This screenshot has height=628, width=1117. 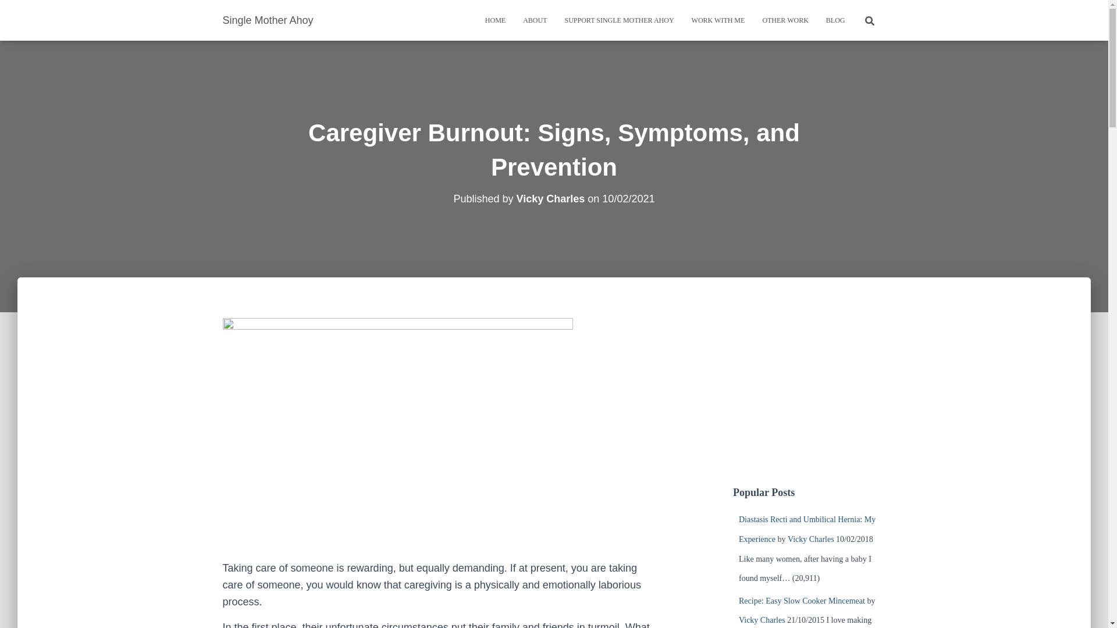 What do you see at coordinates (718, 20) in the screenshot?
I see `WORK WITH ME` at bounding box center [718, 20].